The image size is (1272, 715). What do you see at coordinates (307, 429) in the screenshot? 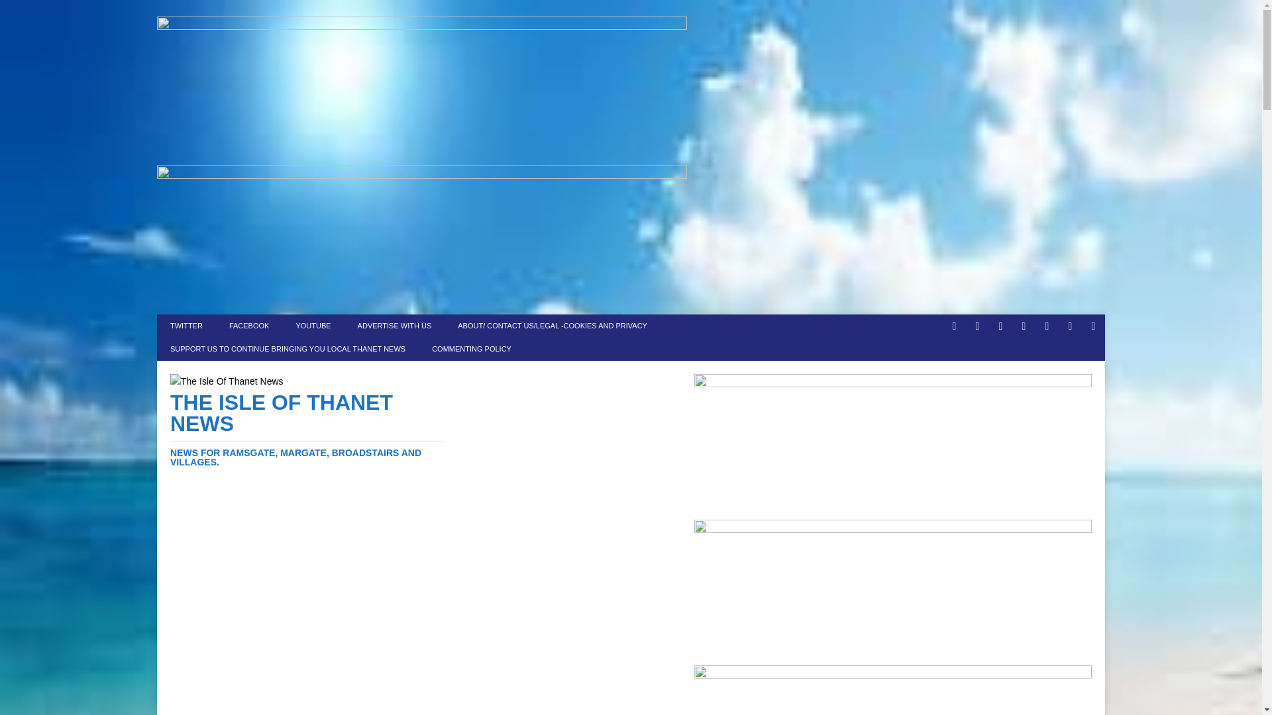
I see `The Isle Of Thanet News` at bounding box center [307, 429].